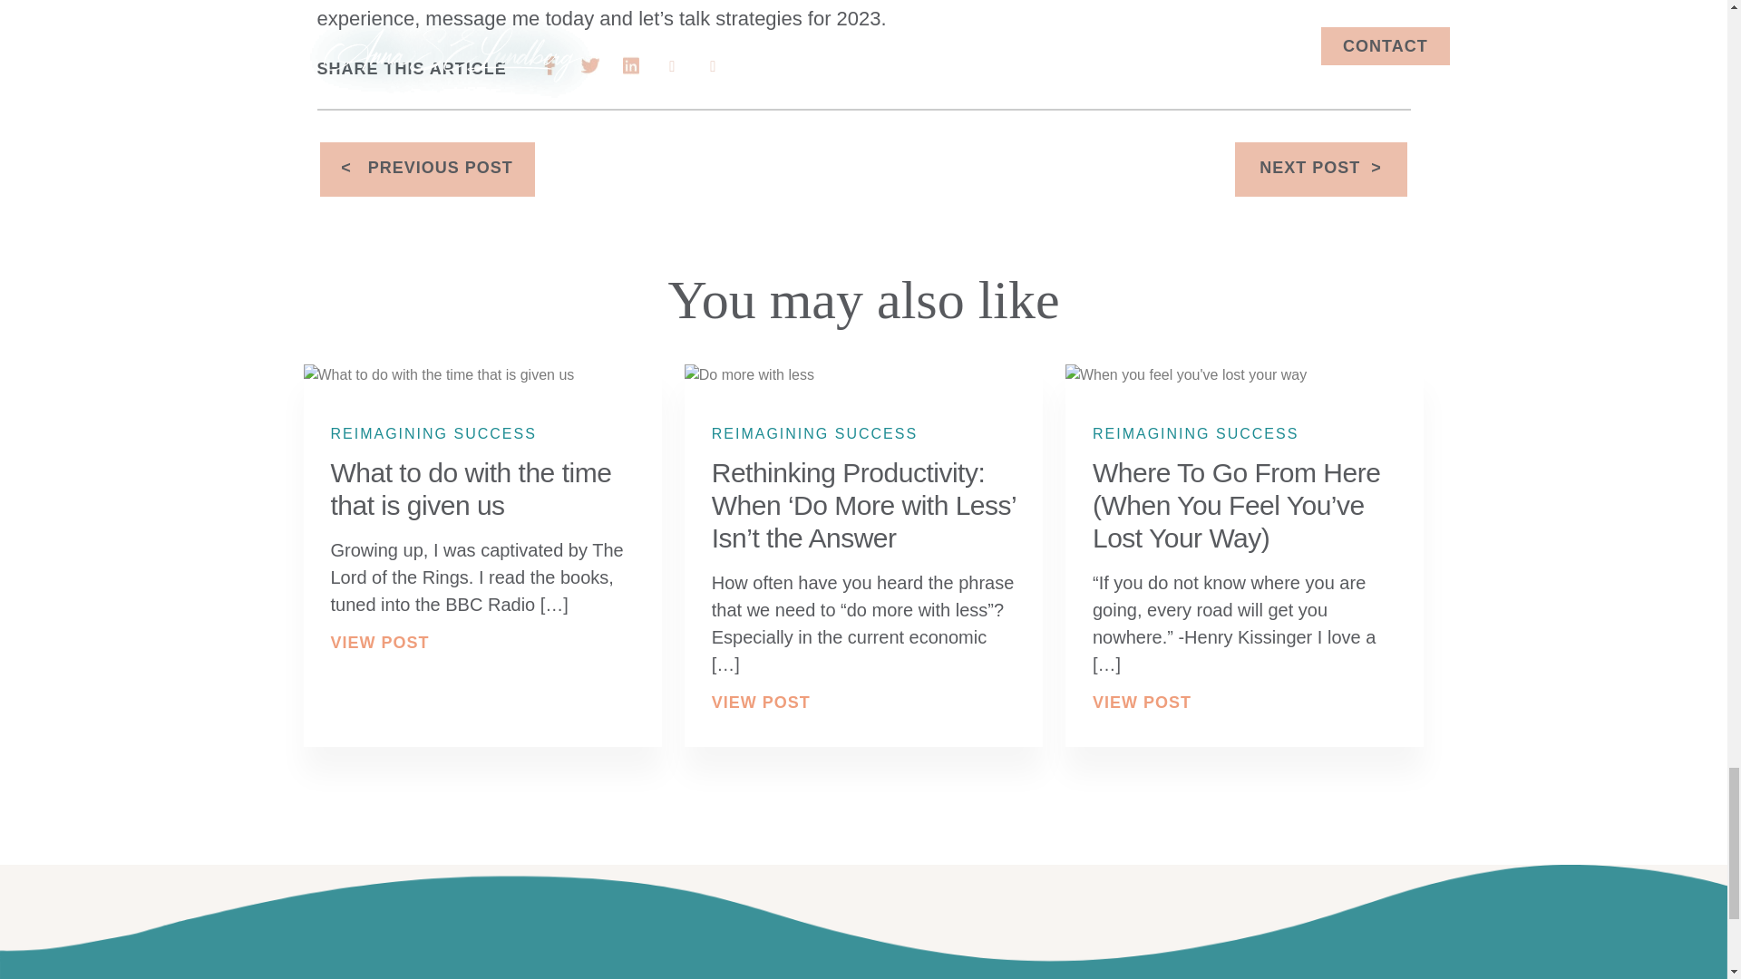 This screenshot has height=979, width=1741. Describe the element at coordinates (762, 702) in the screenshot. I see `VIEW POST` at that location.